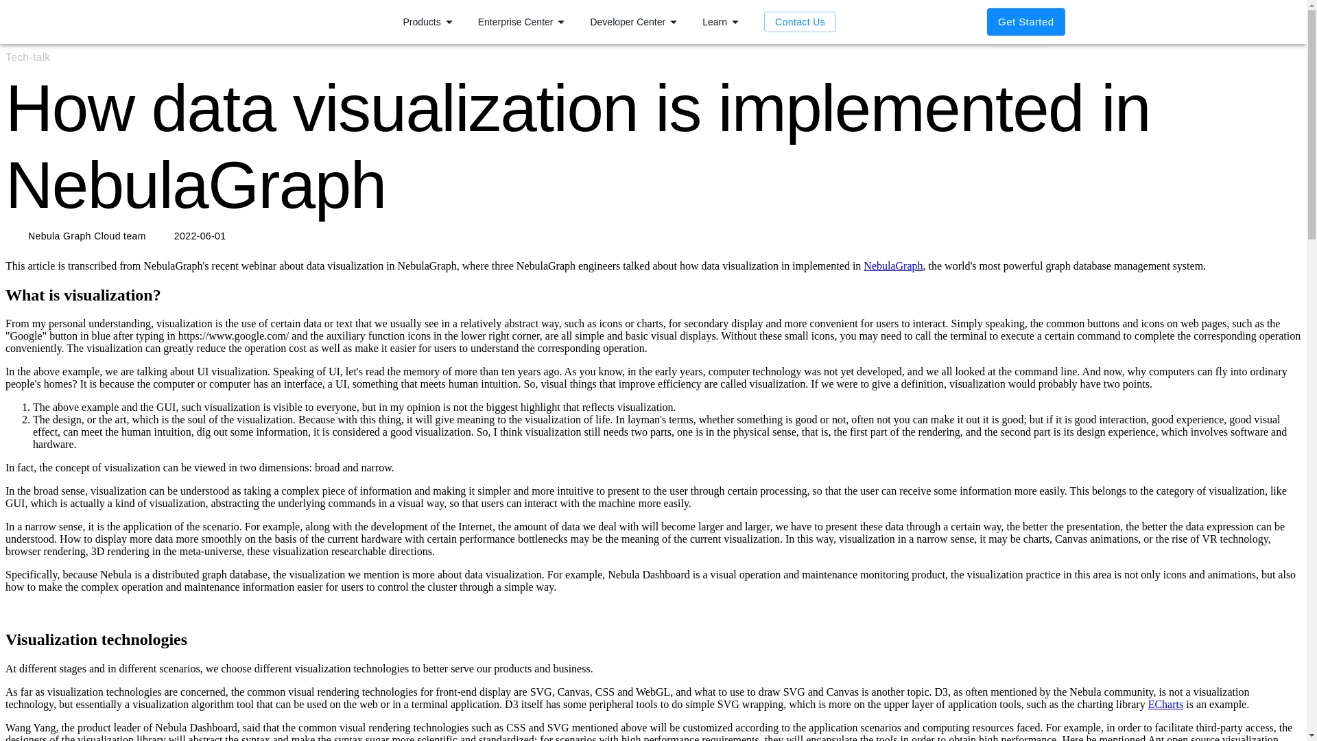  Describe the element at coordinates (898, 22) in the screenshot. I see `GitHub` at that location.